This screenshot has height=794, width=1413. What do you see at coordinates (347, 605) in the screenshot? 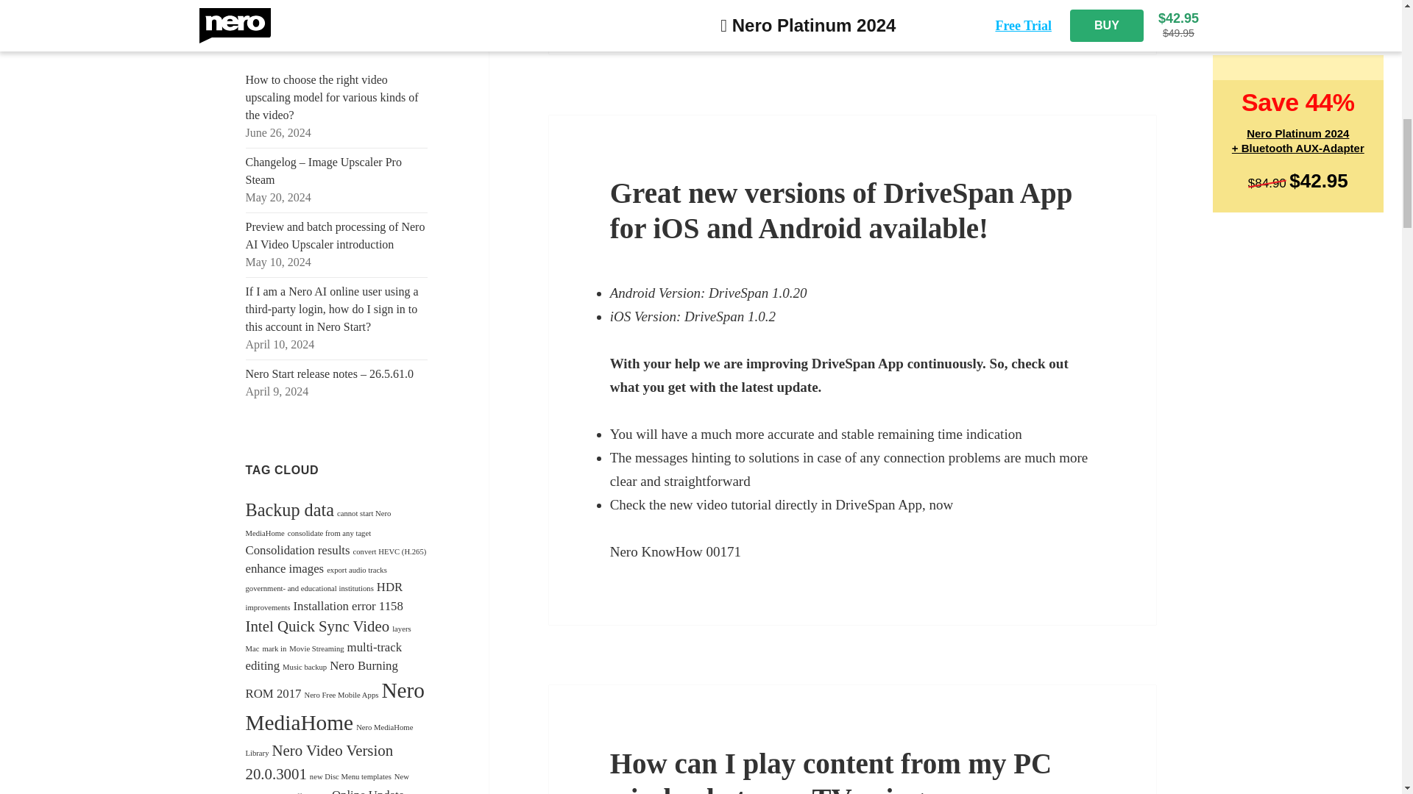
I see `Installation error 1158` at bounding box center [347, 605].